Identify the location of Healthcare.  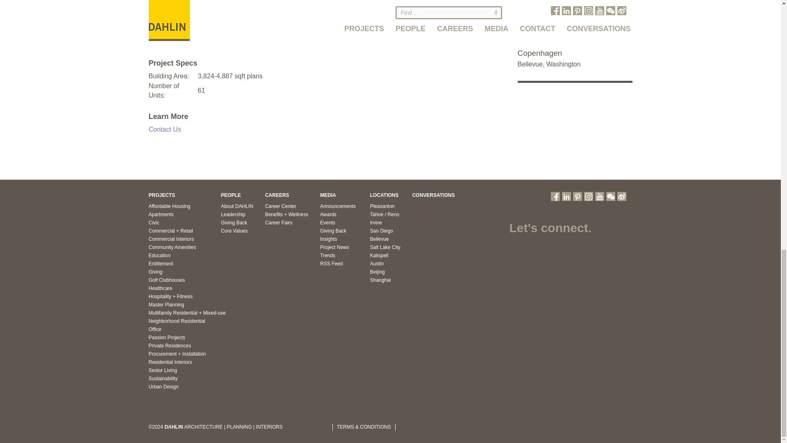
(160, 288).